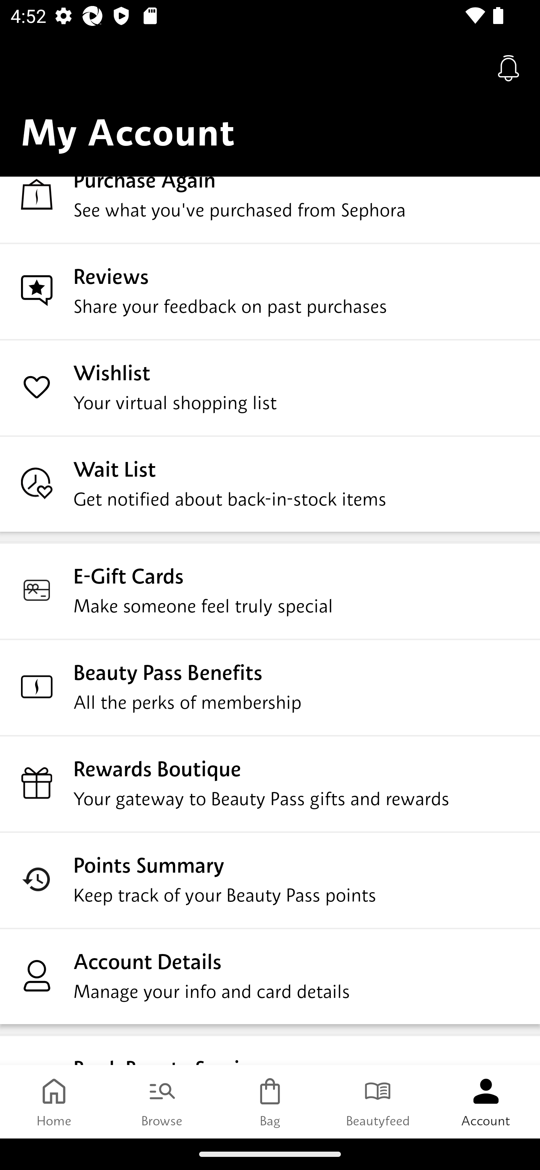 Image resolution: width=540 pixels, height=1170 pixels. What do you see at coordinates (270, 976) in the screenshot?
I see `Account Details Manage your info and card details` at bounding box center [270, 976].